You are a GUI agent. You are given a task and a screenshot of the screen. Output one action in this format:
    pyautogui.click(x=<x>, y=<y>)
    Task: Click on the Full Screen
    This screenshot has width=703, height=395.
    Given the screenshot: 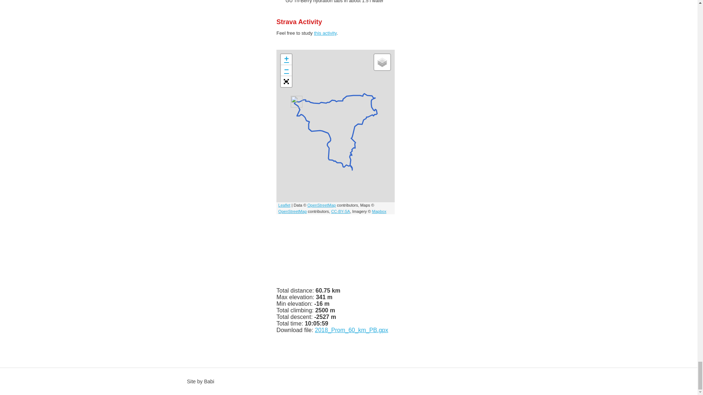 What is the action you would take?
    pyautogui.click(x=286, y=81)
    